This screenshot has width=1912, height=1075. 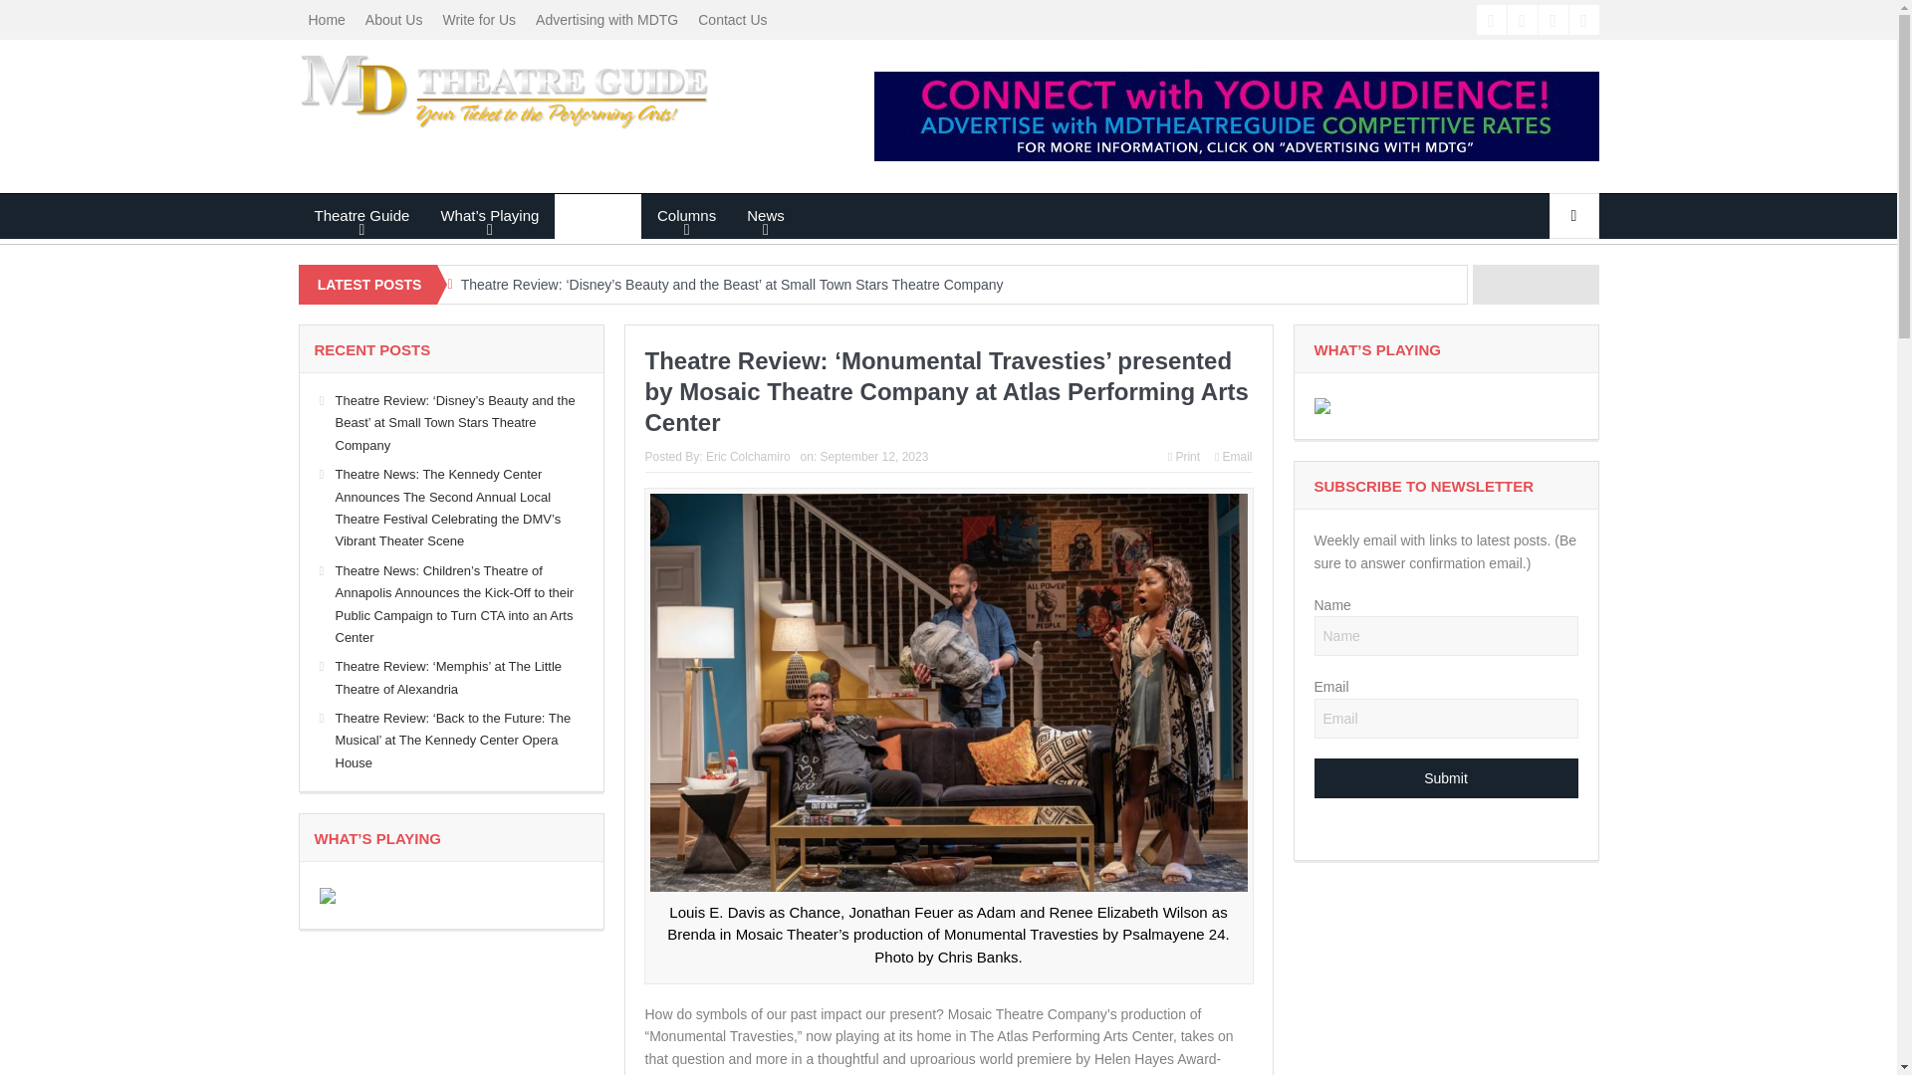 I want to click on Contact Us, so click(x=732, y=20).